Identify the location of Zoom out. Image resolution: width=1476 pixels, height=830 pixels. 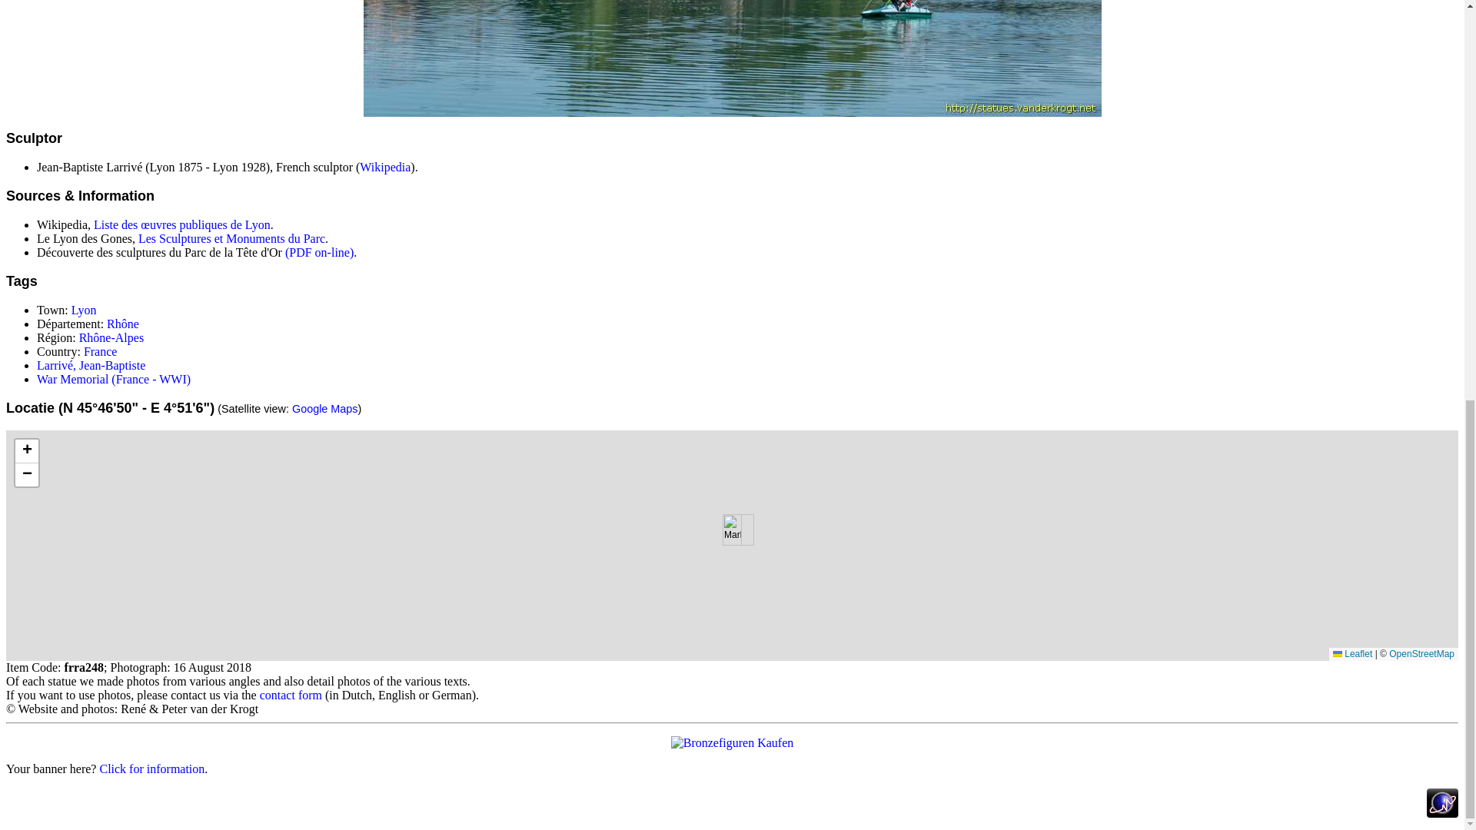
(26, 474).